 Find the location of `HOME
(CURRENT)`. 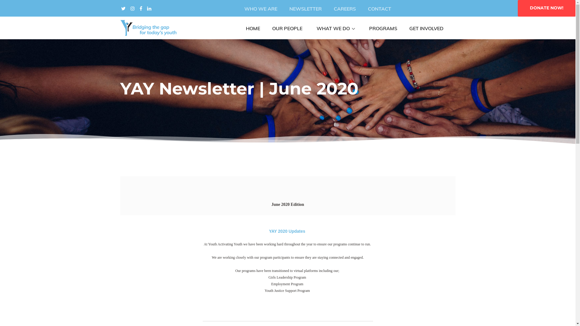

HOME
(CURRENT) is located at coordinates (253, 29).